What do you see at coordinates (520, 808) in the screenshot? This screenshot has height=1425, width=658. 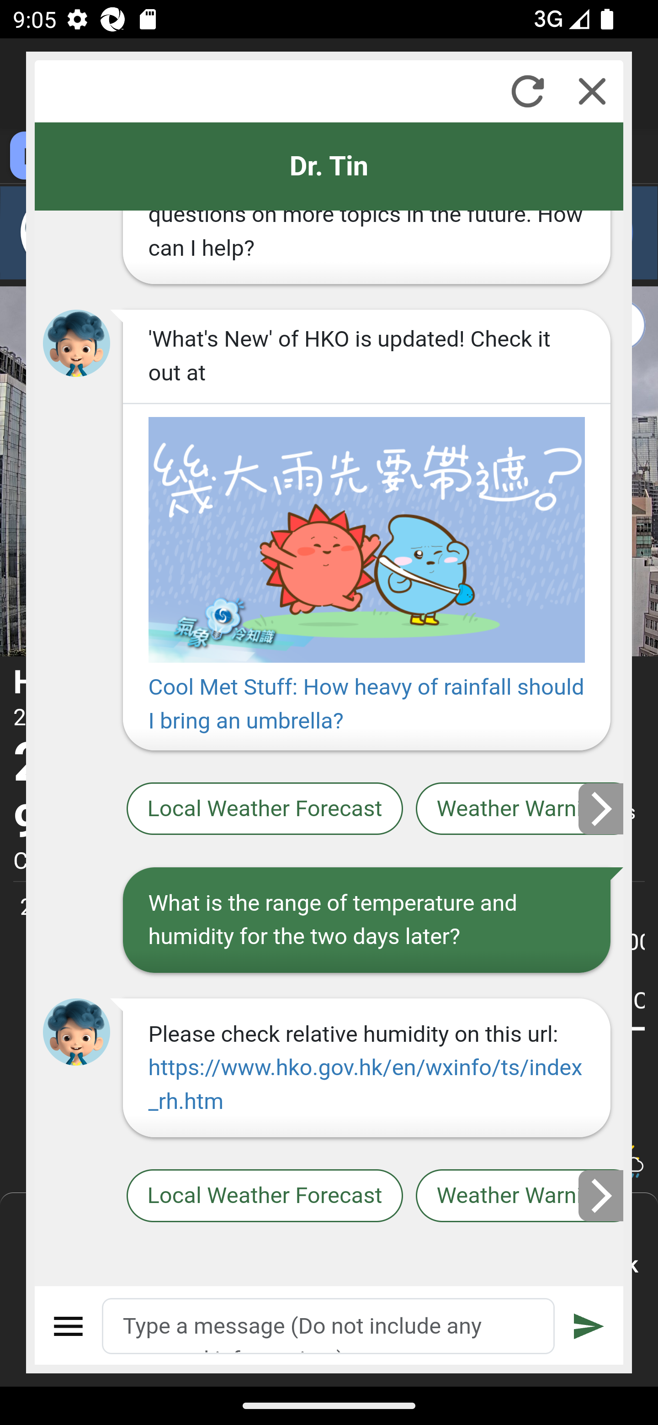 I see `Weather Warnings` at bounding box center [520, 808].